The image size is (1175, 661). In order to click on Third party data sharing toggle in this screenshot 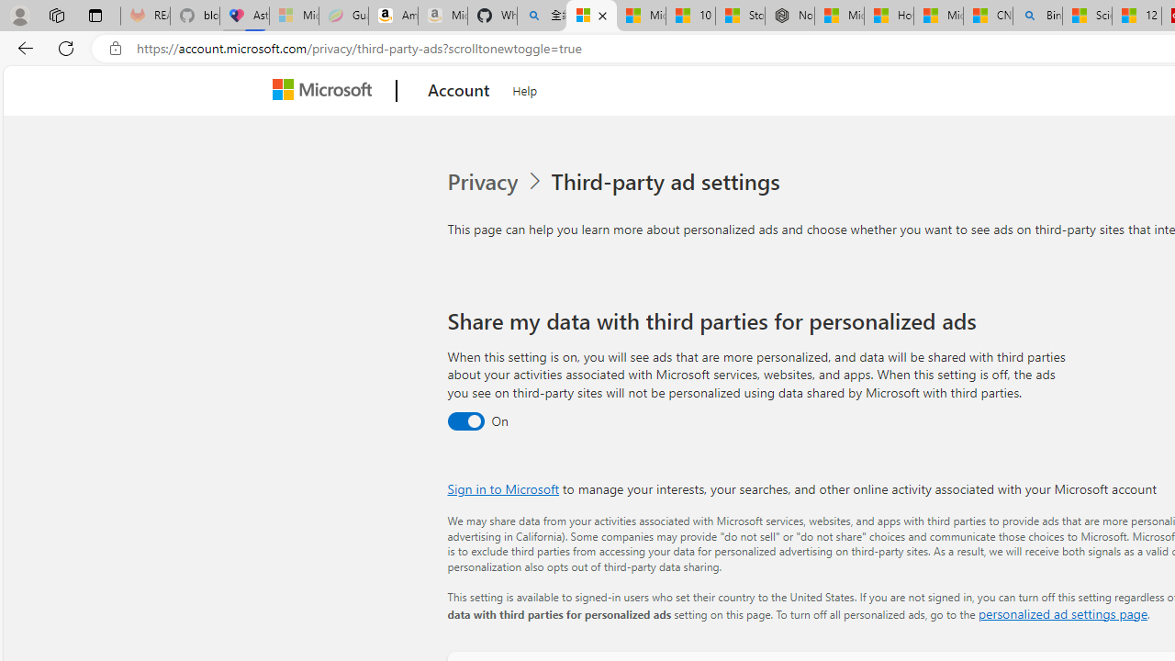, I will do `click(464, 422)`.